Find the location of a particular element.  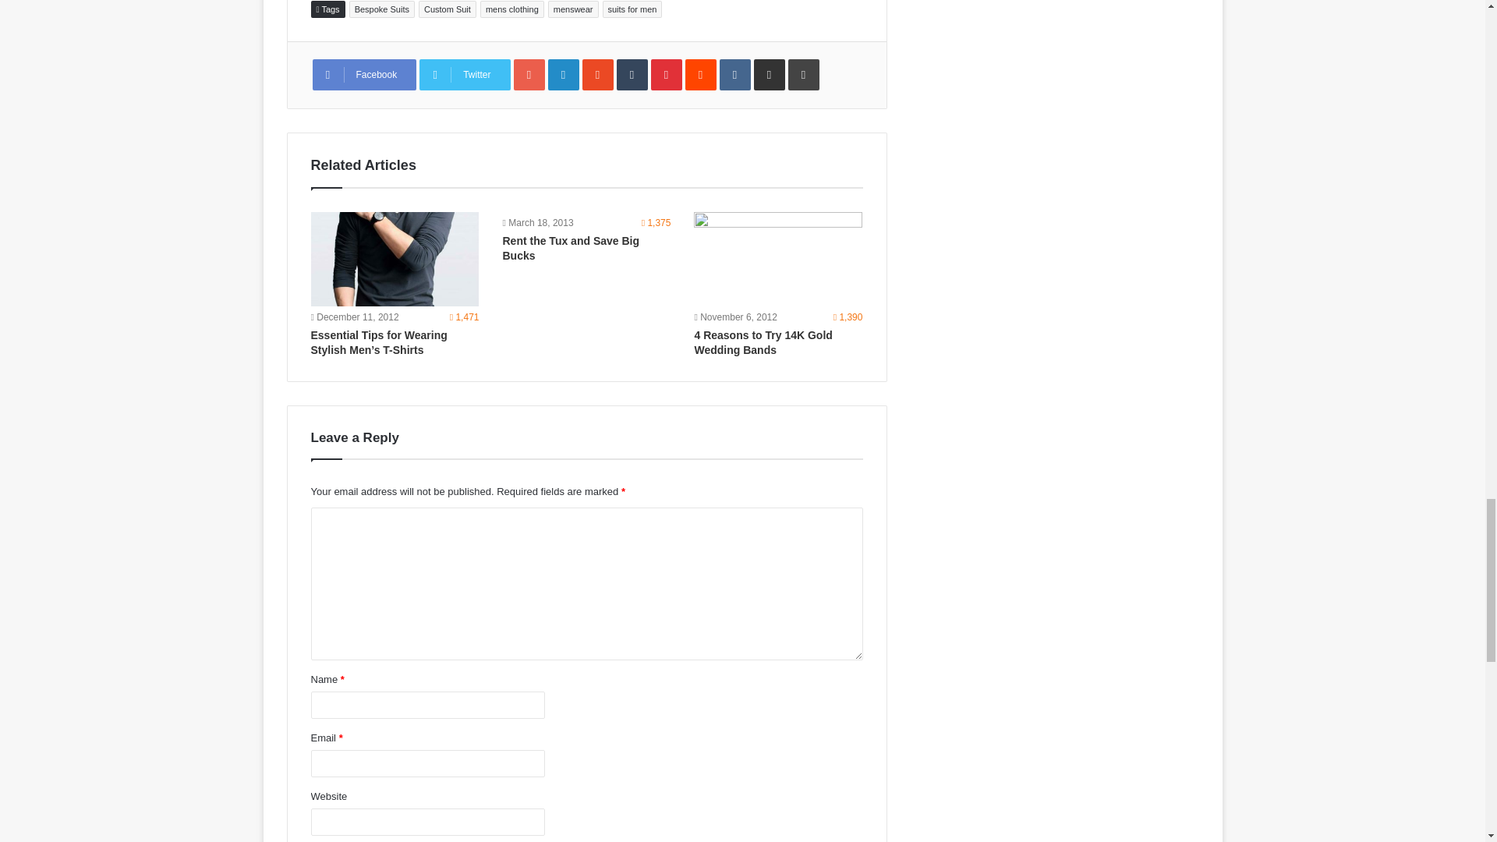

menswear is located at coordinates (573, 9).